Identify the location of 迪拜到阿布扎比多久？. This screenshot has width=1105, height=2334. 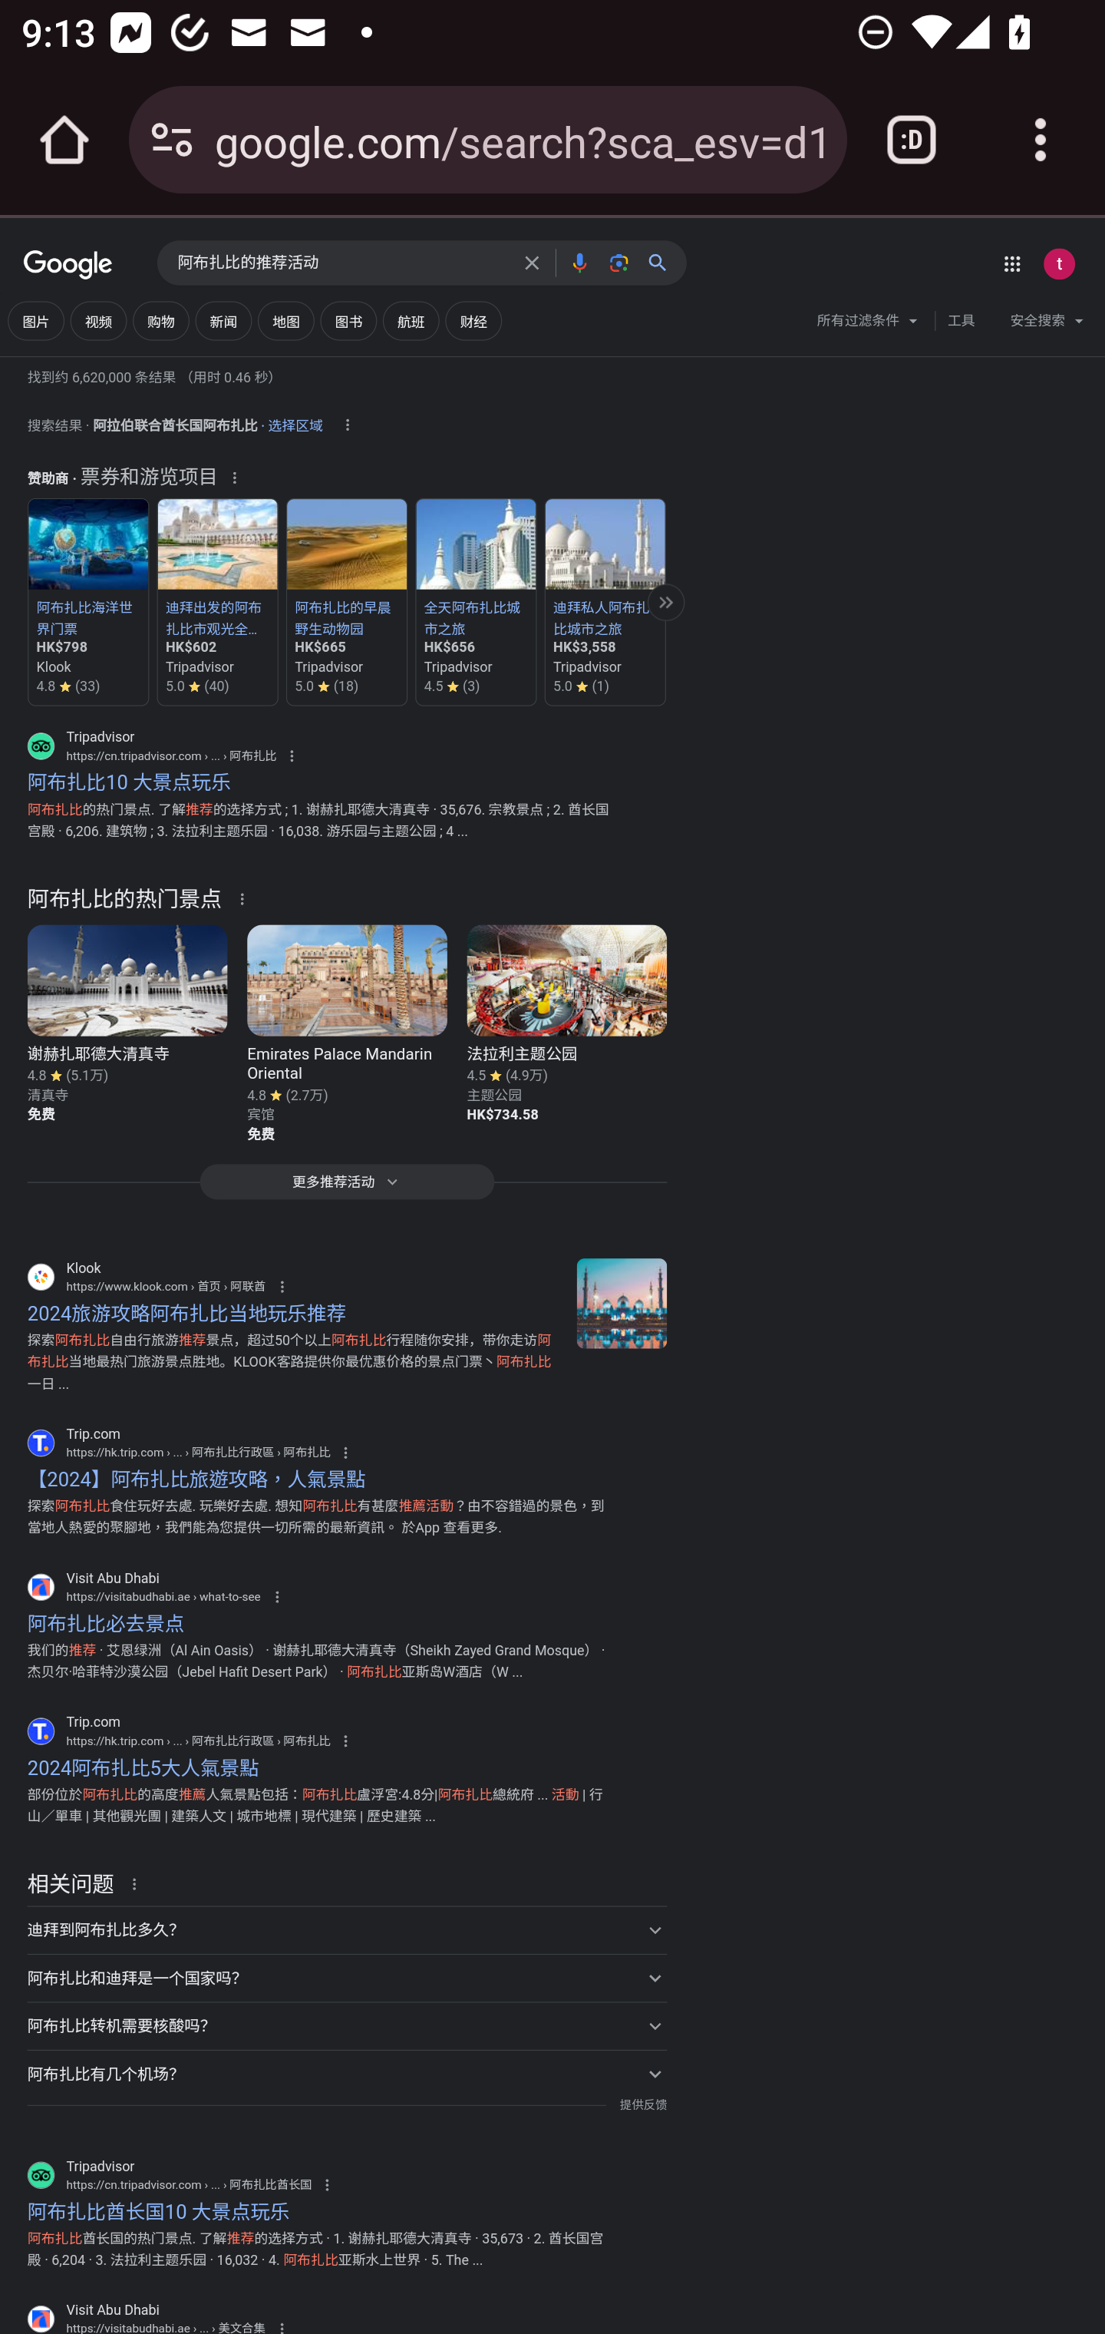
(346, 1929).